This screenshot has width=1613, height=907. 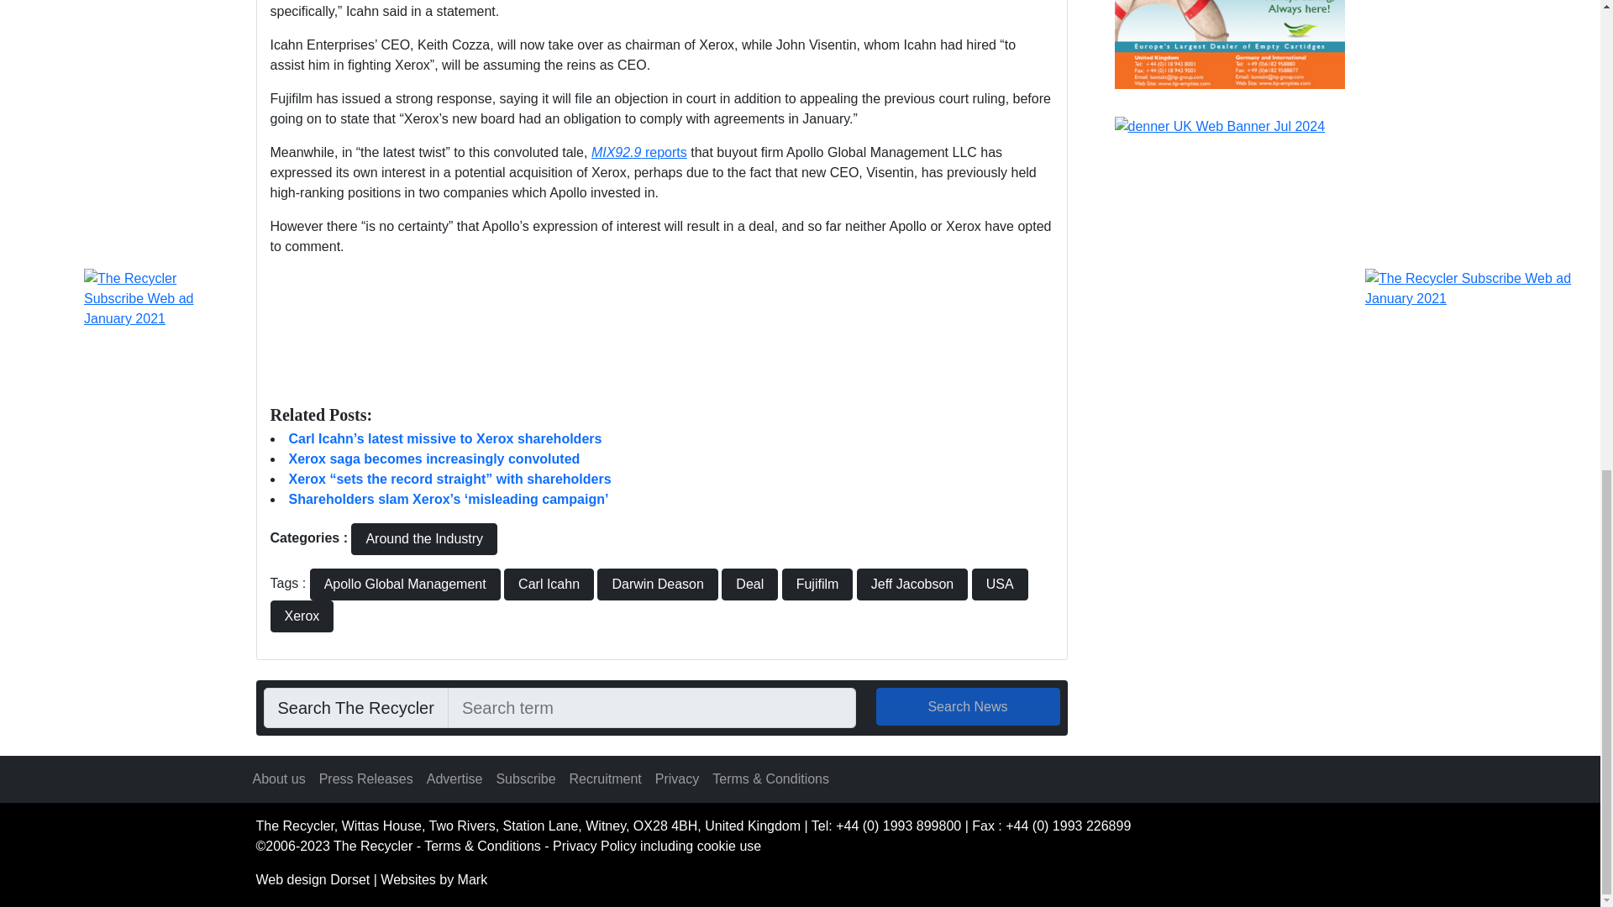 What do you see at coordinates (652, 707) in the screenshot?
I see `Search for:` at bounding box center [652, 707].